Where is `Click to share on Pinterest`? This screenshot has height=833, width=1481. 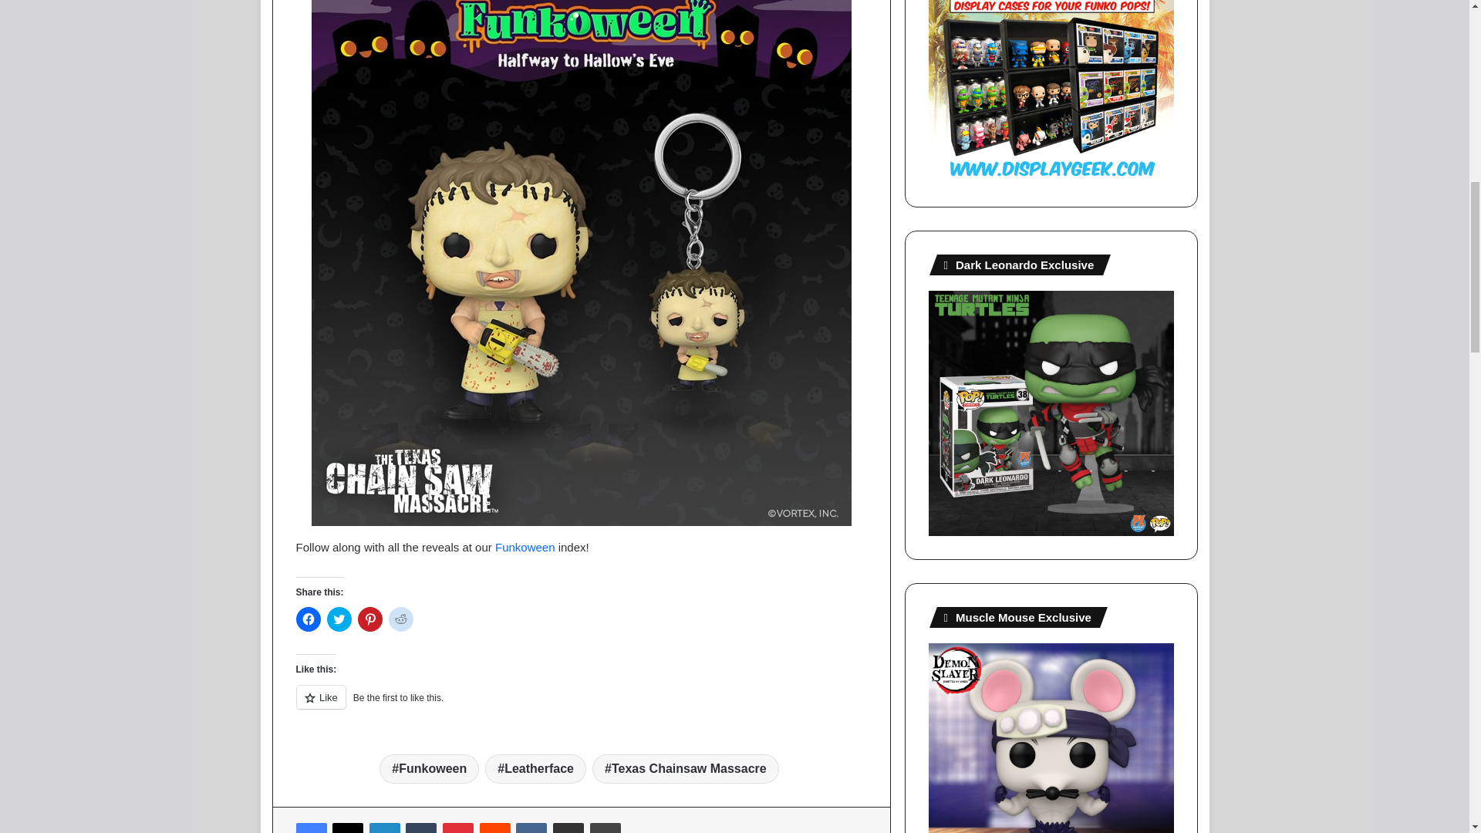
Click to share on Pinterest is located at coordinates (370, 619).